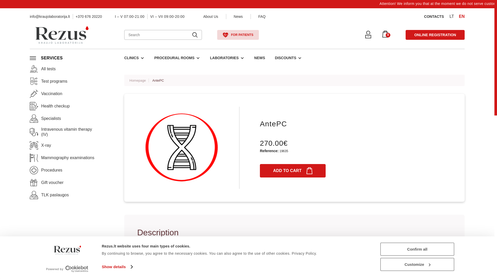 This screenshot has height=279, width=497. What do you see at coordinates (238, 35) in the screenshot?
I see `For Patients` at bounding box center [238, 35].